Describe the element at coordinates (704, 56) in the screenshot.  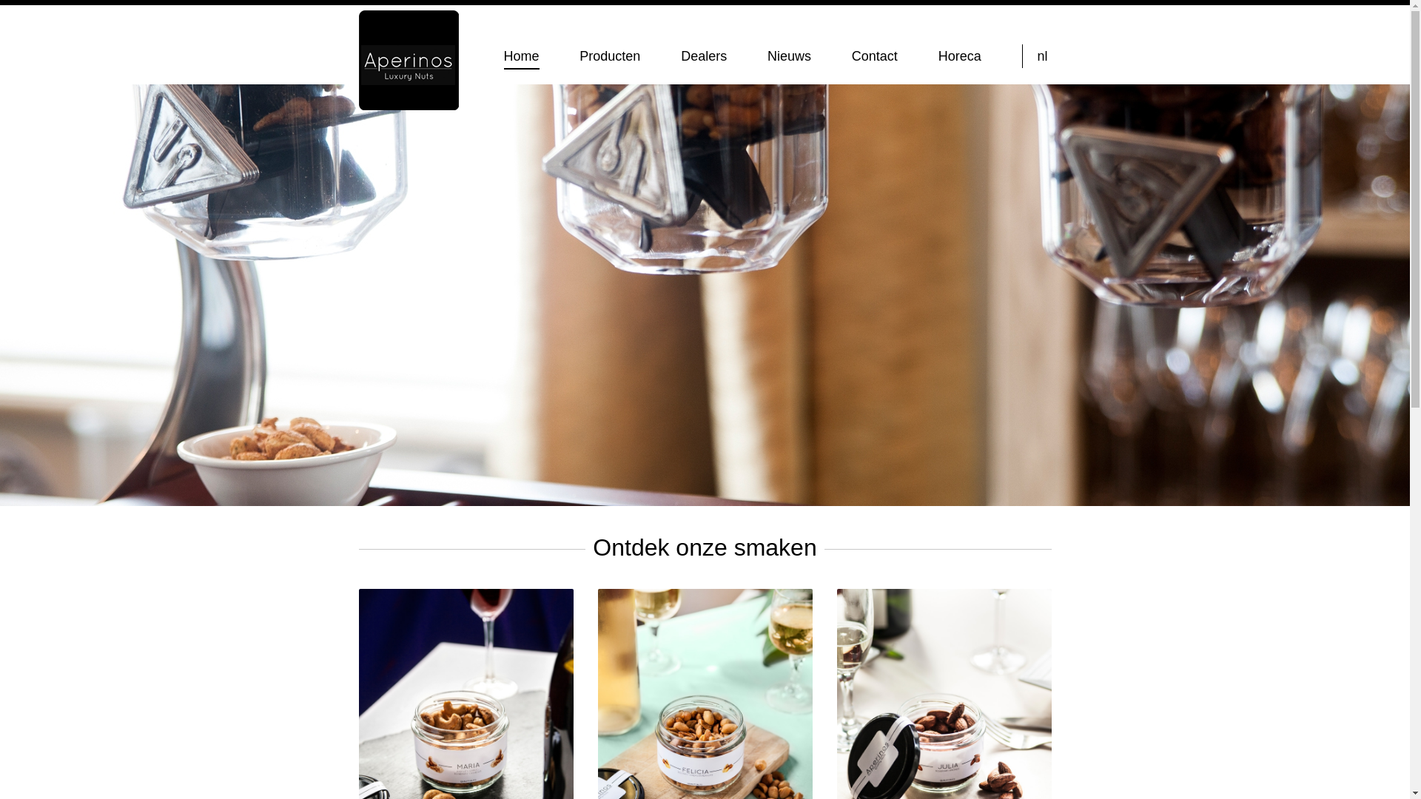
I see `Dealers` at that location.